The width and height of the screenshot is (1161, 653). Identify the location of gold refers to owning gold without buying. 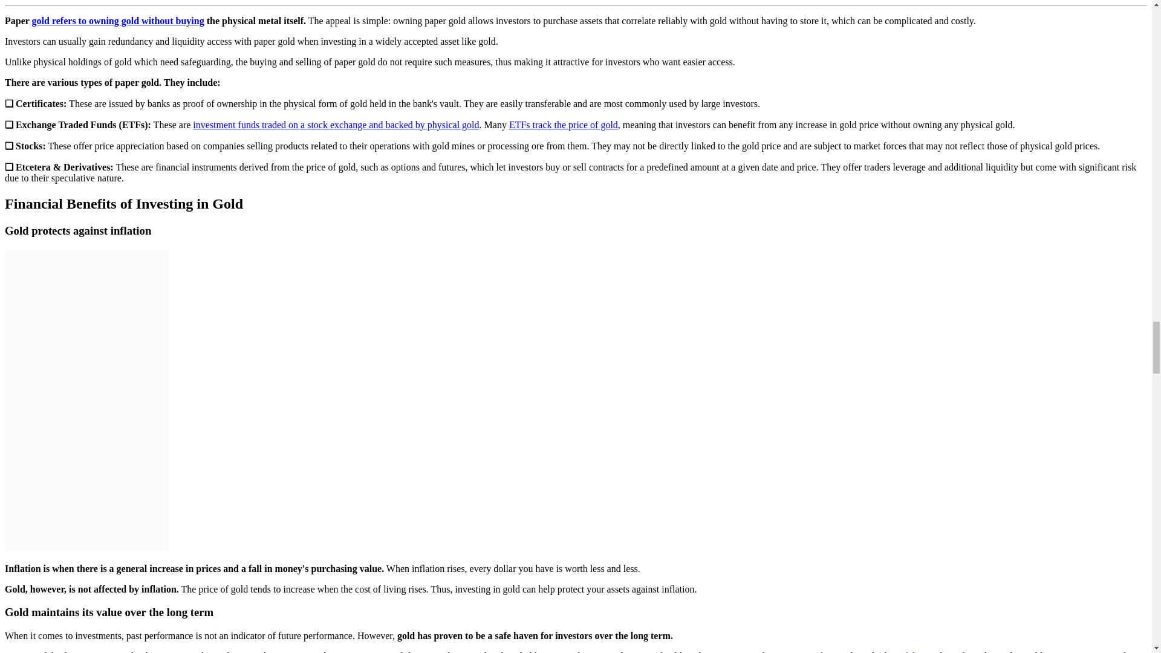
(118, 21).